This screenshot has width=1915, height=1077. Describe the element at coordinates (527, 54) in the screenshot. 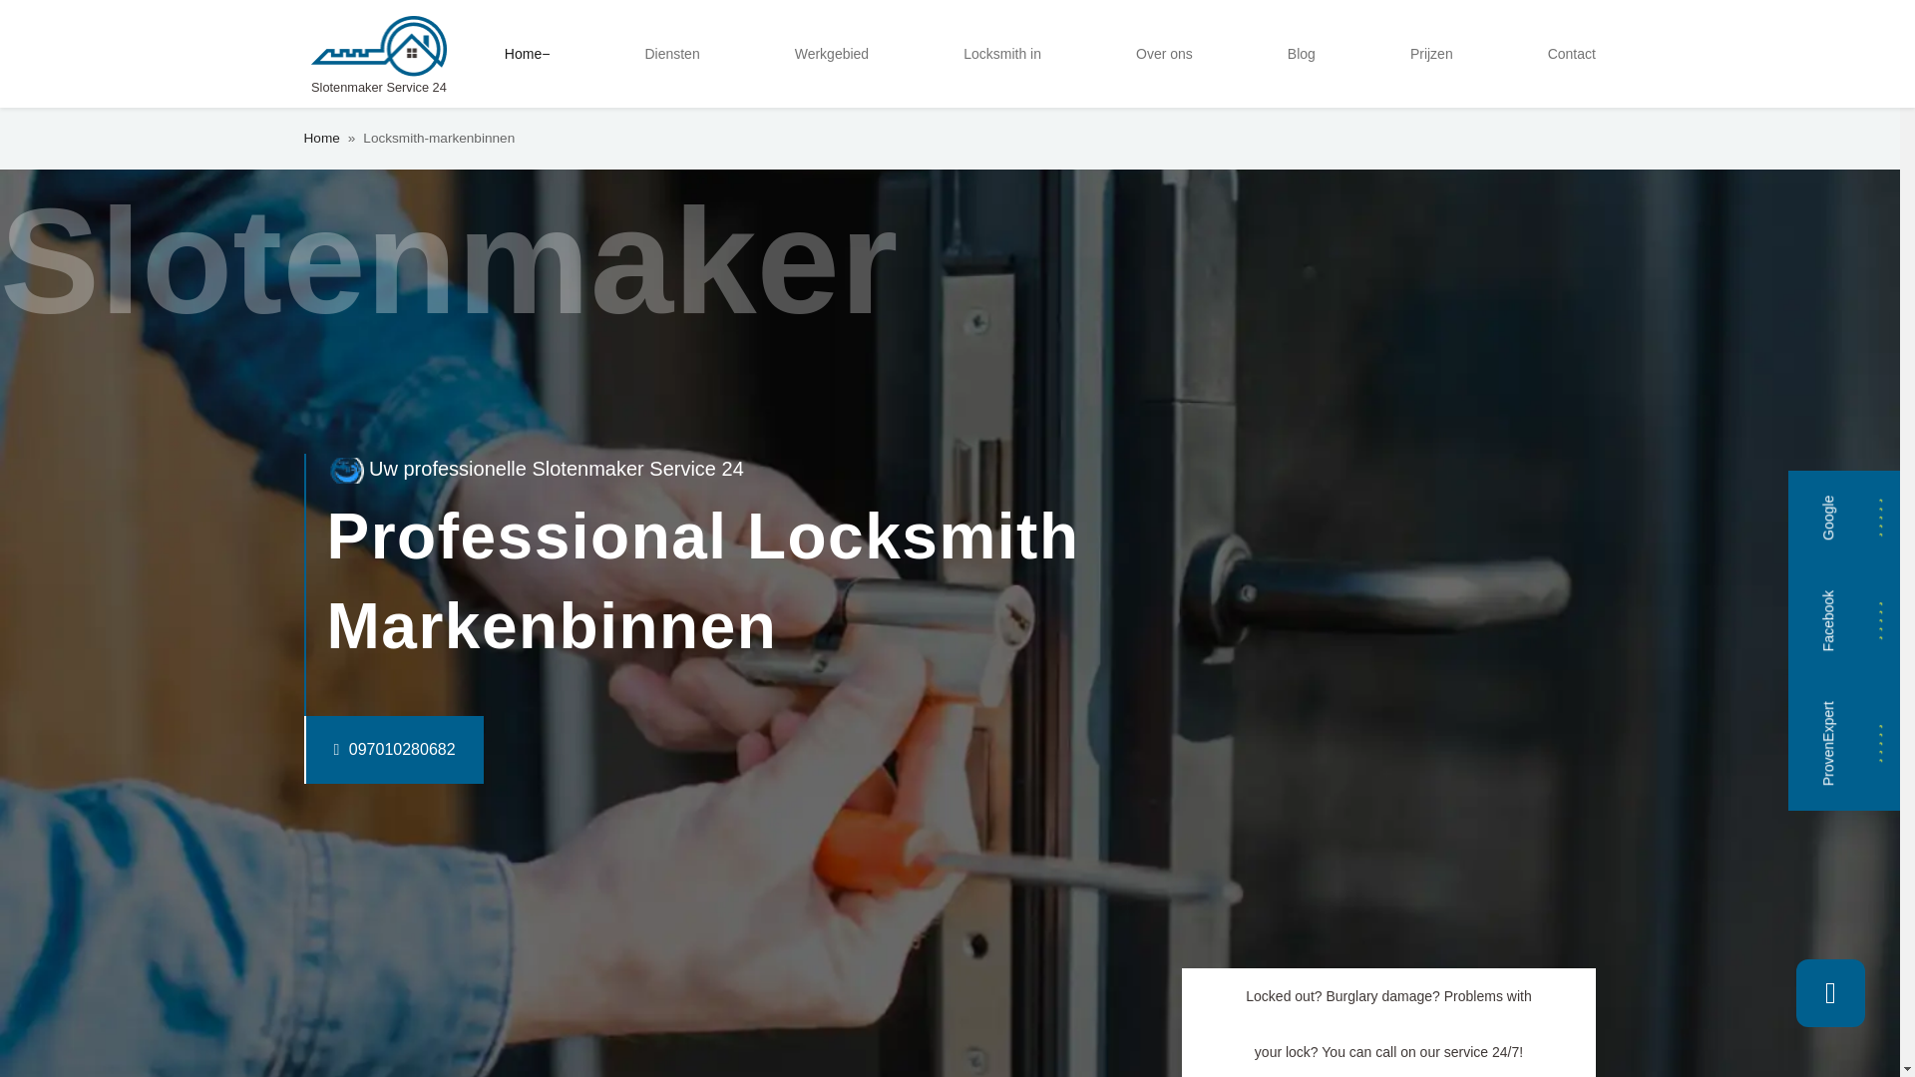

I see `Home` at that location.